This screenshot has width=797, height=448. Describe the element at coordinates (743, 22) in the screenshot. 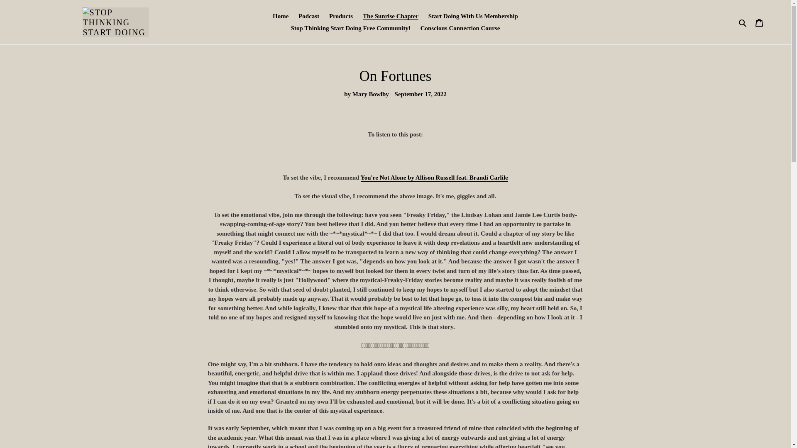

I see `Search` at that location.